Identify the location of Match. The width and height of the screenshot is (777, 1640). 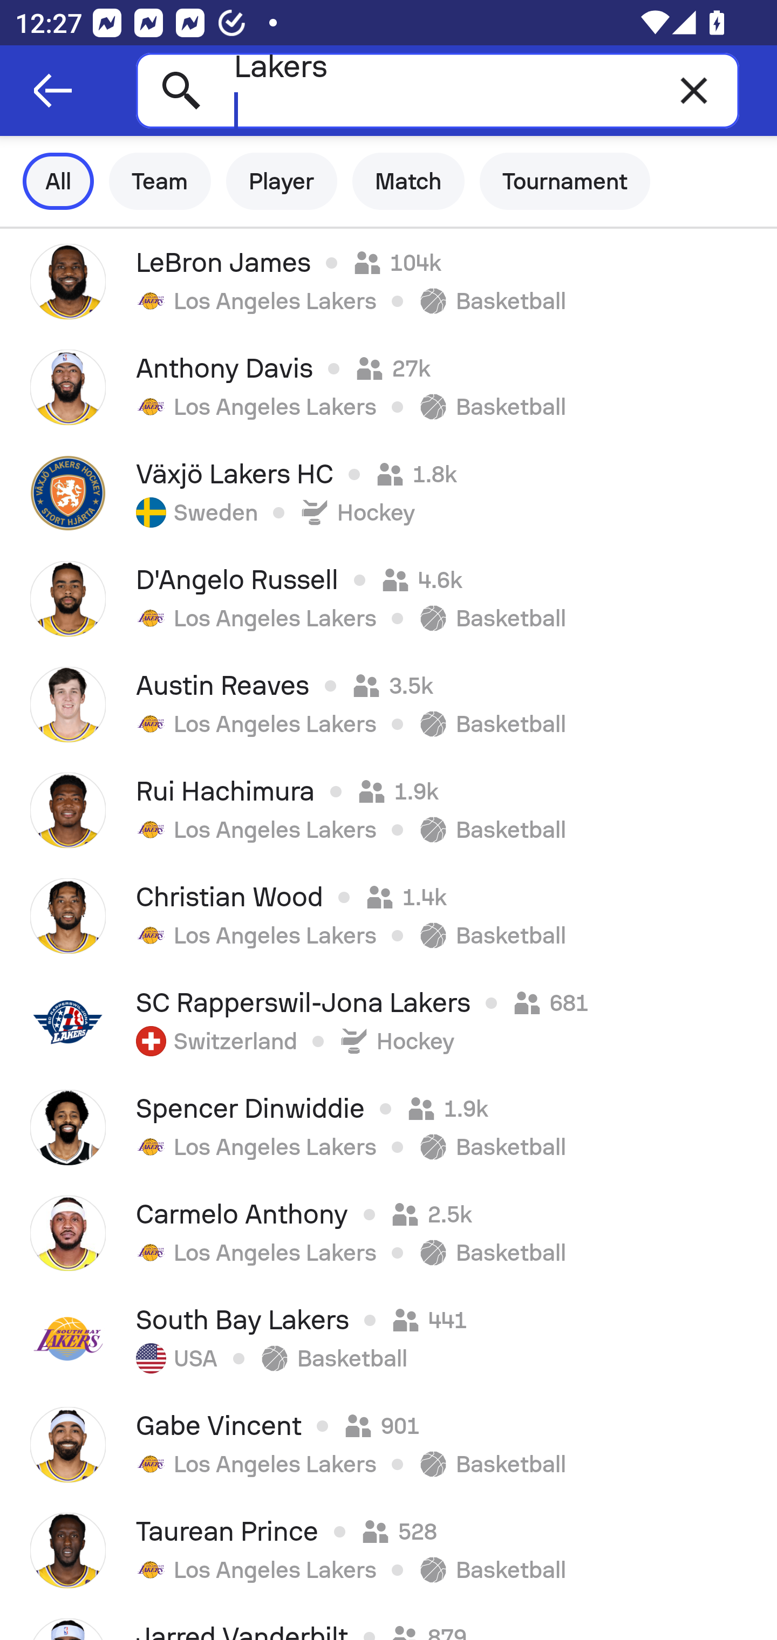
(408, 181).